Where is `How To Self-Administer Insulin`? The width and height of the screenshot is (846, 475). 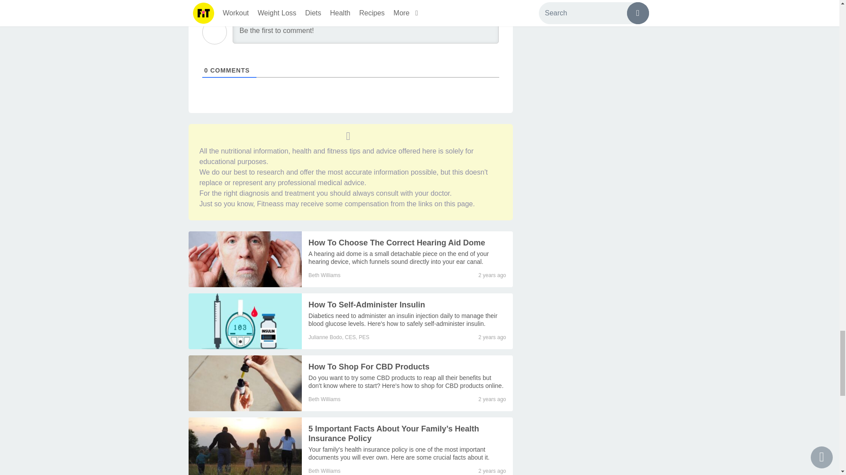
How To Self-Administer Insulin is located at coordinates (245, 321).